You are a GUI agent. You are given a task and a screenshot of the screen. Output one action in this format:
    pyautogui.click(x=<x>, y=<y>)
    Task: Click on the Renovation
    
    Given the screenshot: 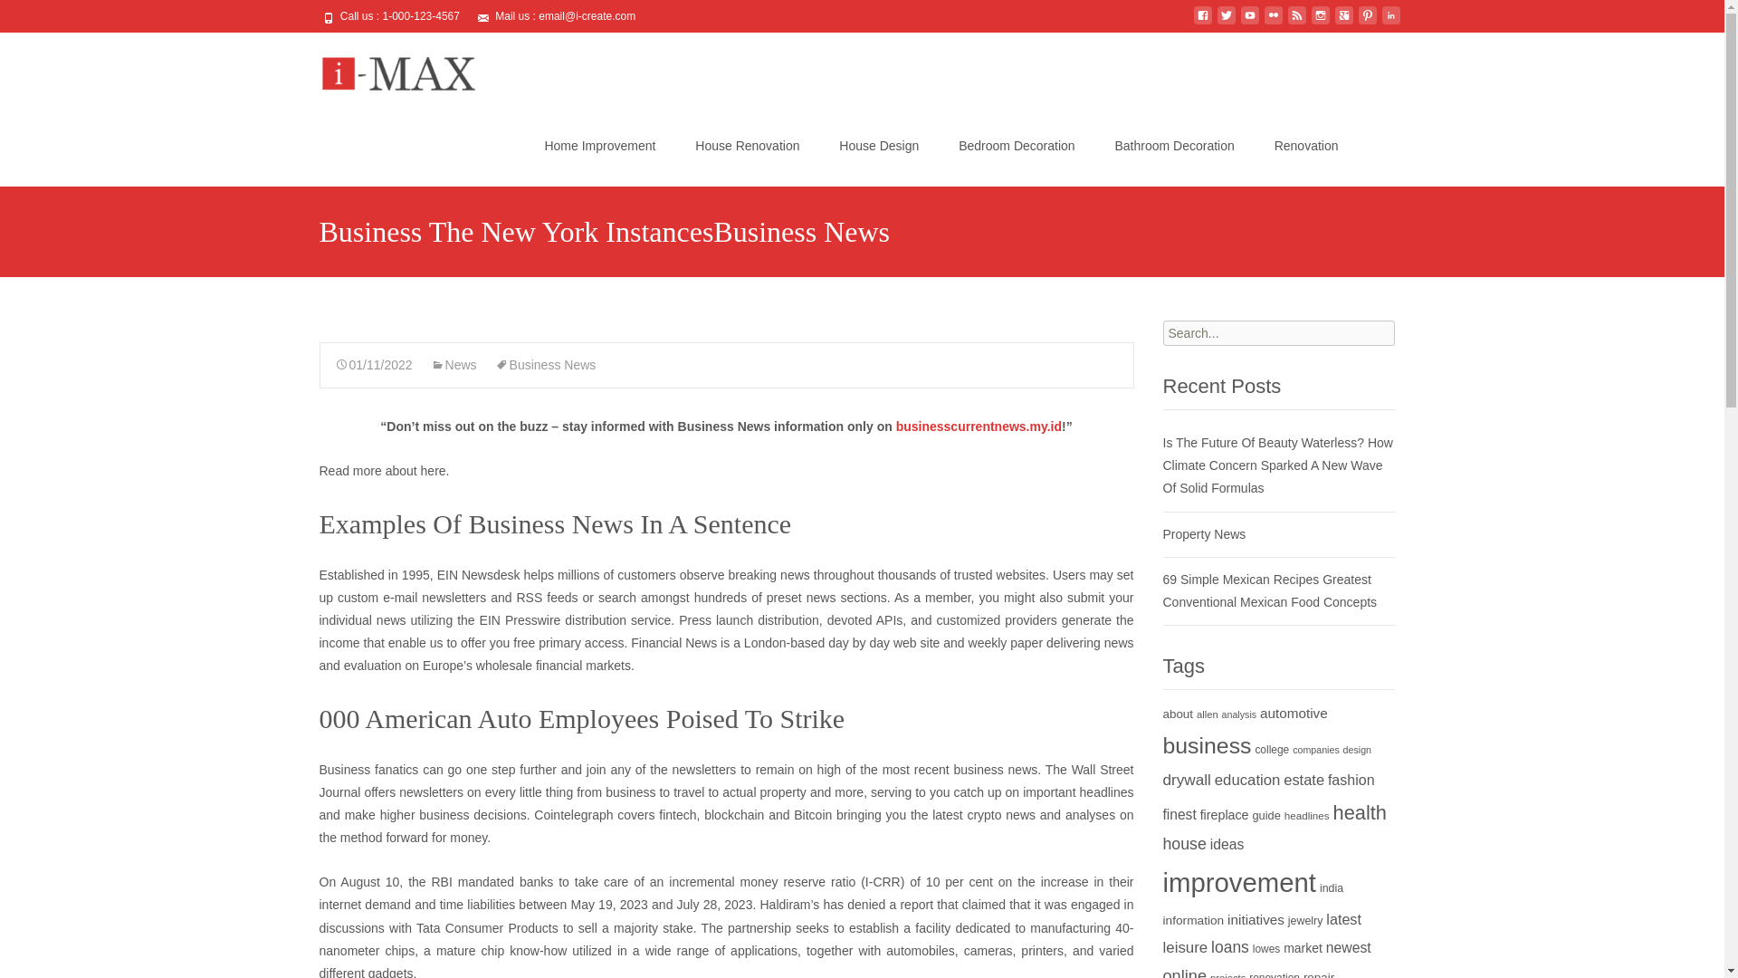 What is the action you would take?
    pyautogui.click(x=1307, y=145)
    